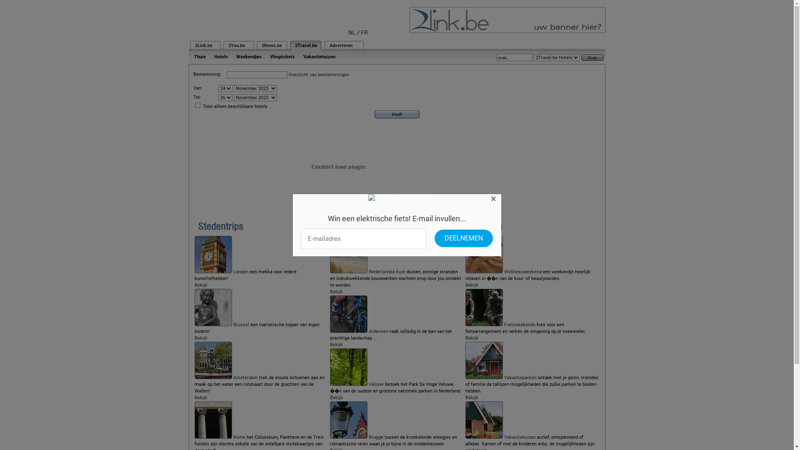 Image resolution: width=800 pixels, height=450 pixels. What do you see at coordinates (337, 397) in the screenshot?
I see `Bekijk` at bounding box center [337, 397].